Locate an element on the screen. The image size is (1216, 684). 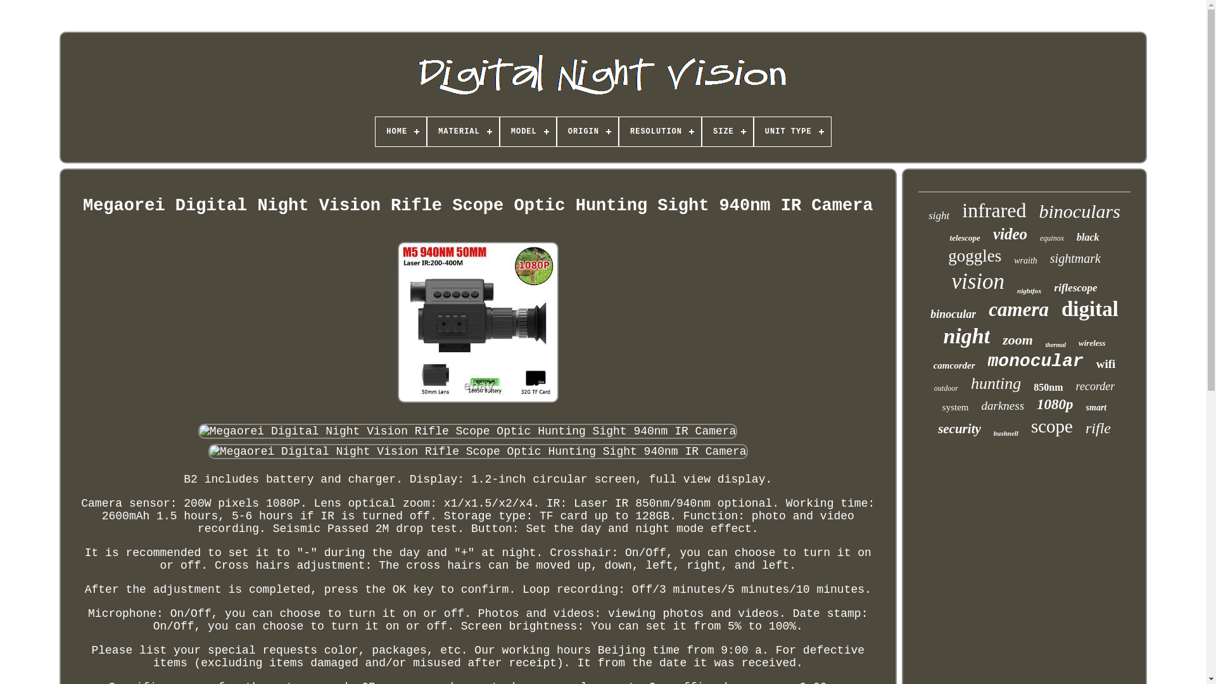
HOME is located at coordinates (401, 132).